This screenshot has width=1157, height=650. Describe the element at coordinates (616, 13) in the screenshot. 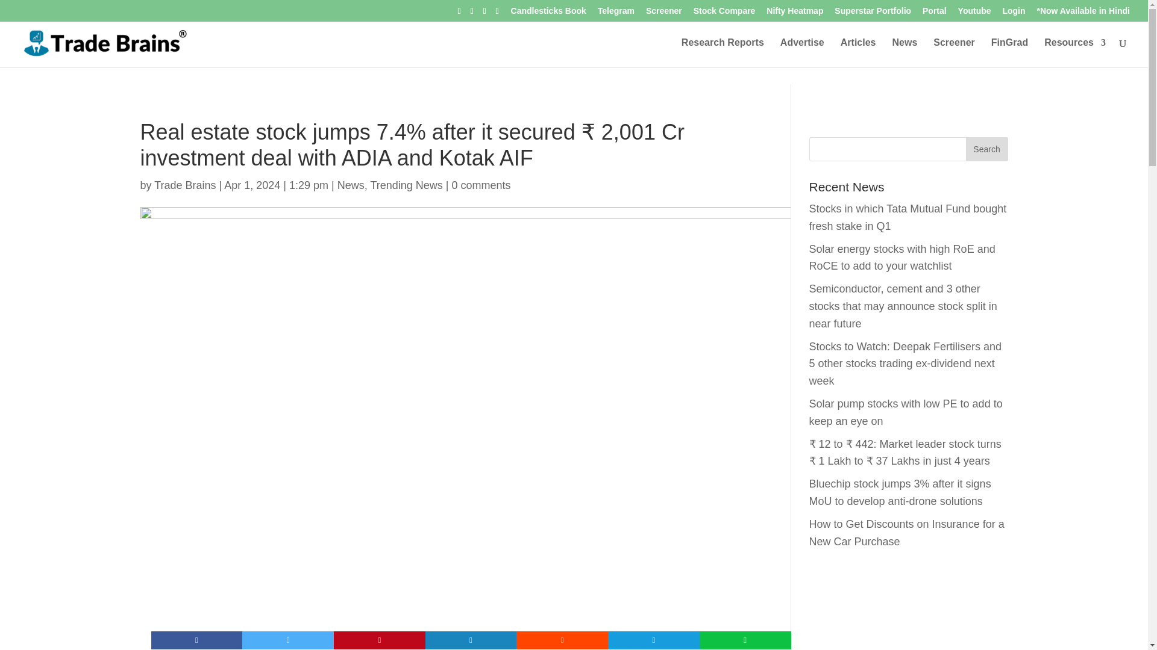

I see `Telegram` at that location.